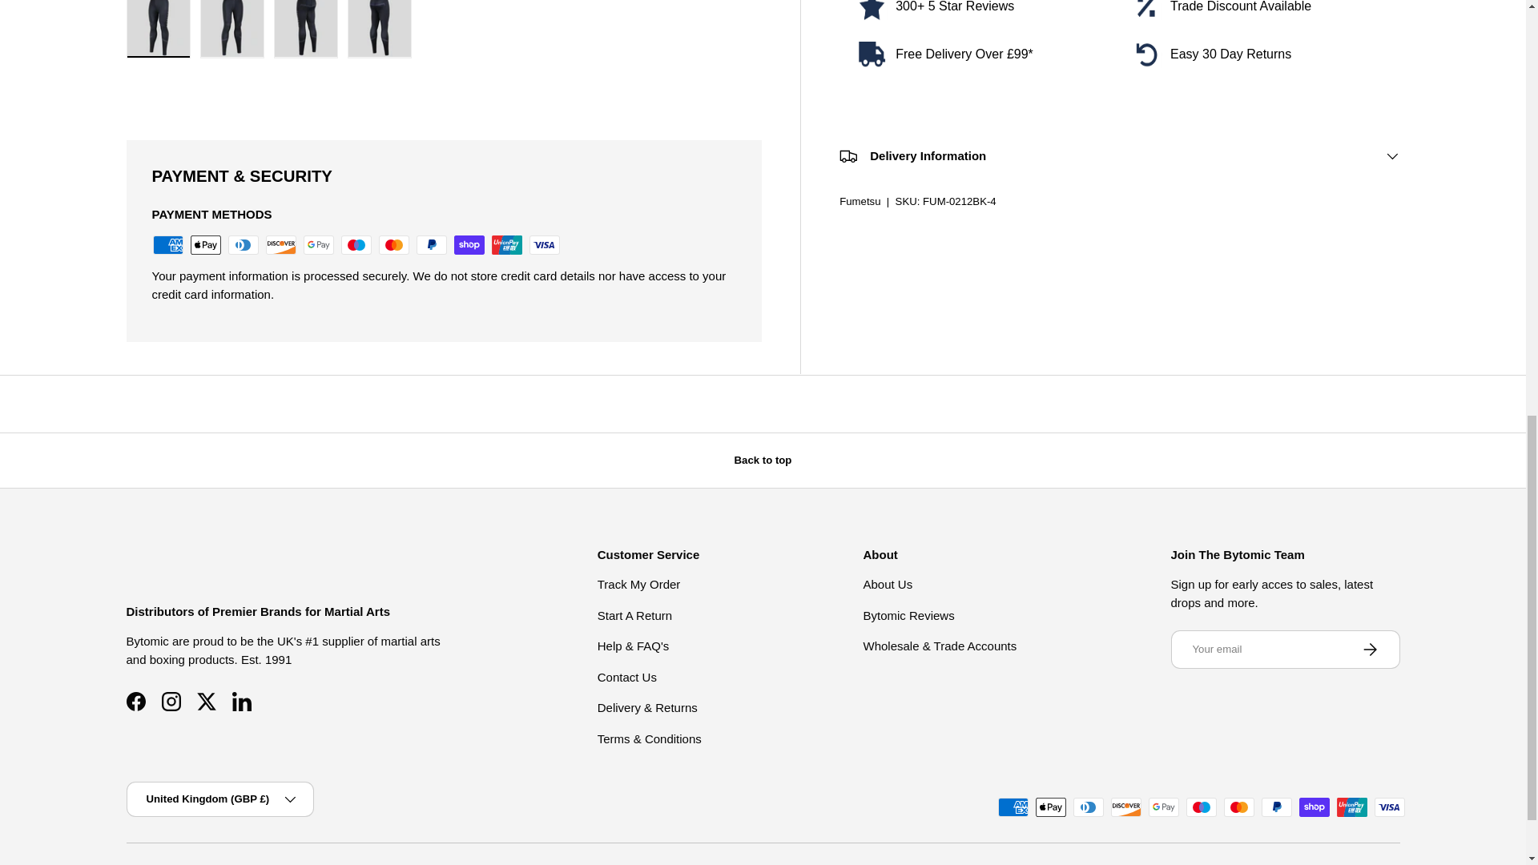  Describe the element at coordinates (242, 702) in the screenshot. I see `Bytomic Martial Arts on LinkedIn` at that location.